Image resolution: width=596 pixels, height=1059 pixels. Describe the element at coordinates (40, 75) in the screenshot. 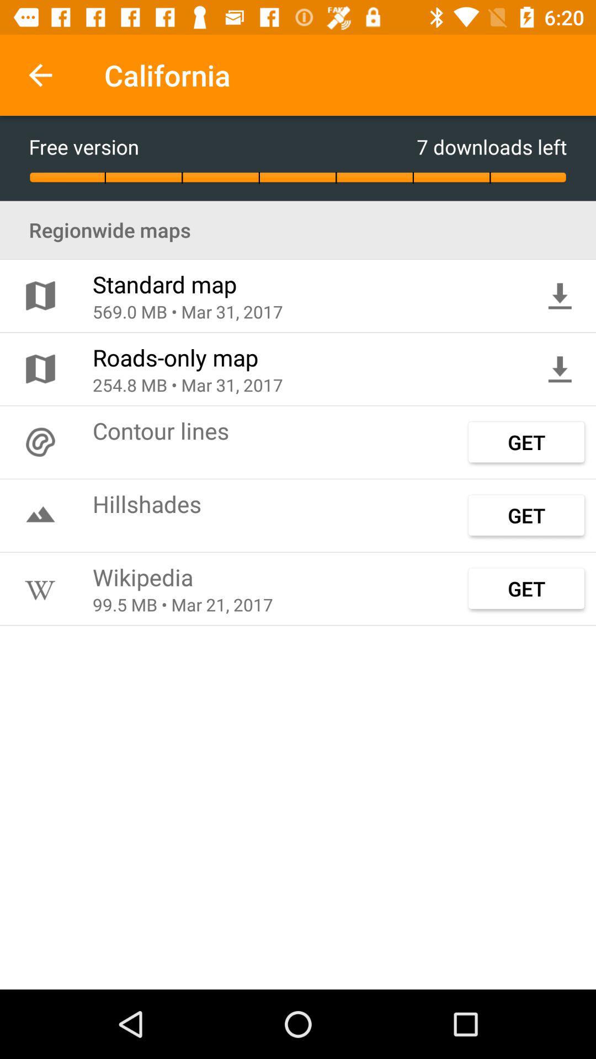

I see `click app next to the california app` at that location.